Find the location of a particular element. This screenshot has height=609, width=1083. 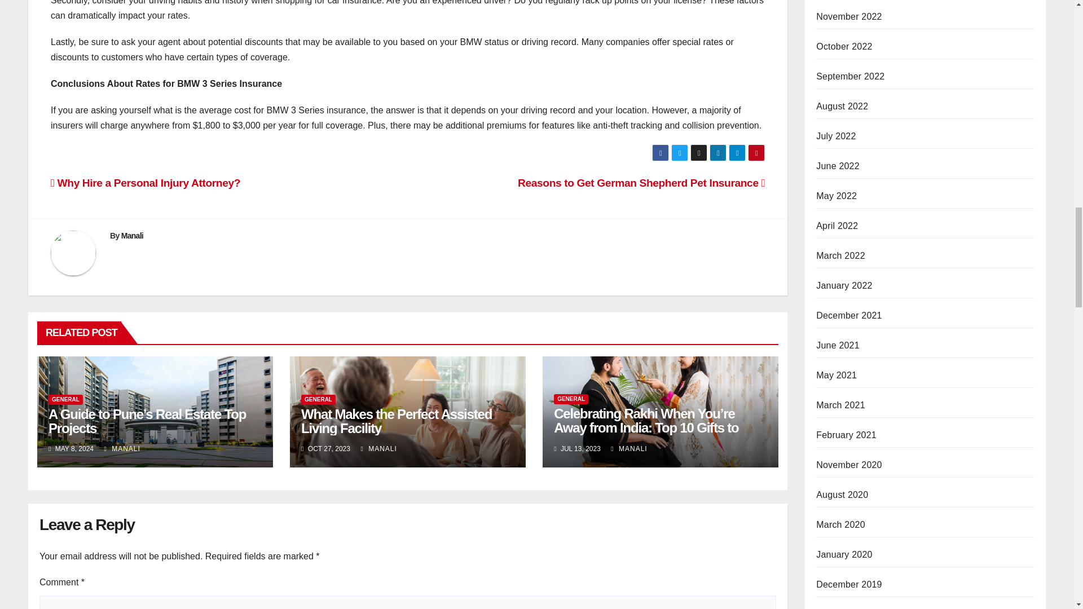

MANALI is located at coordinates (378, 449).